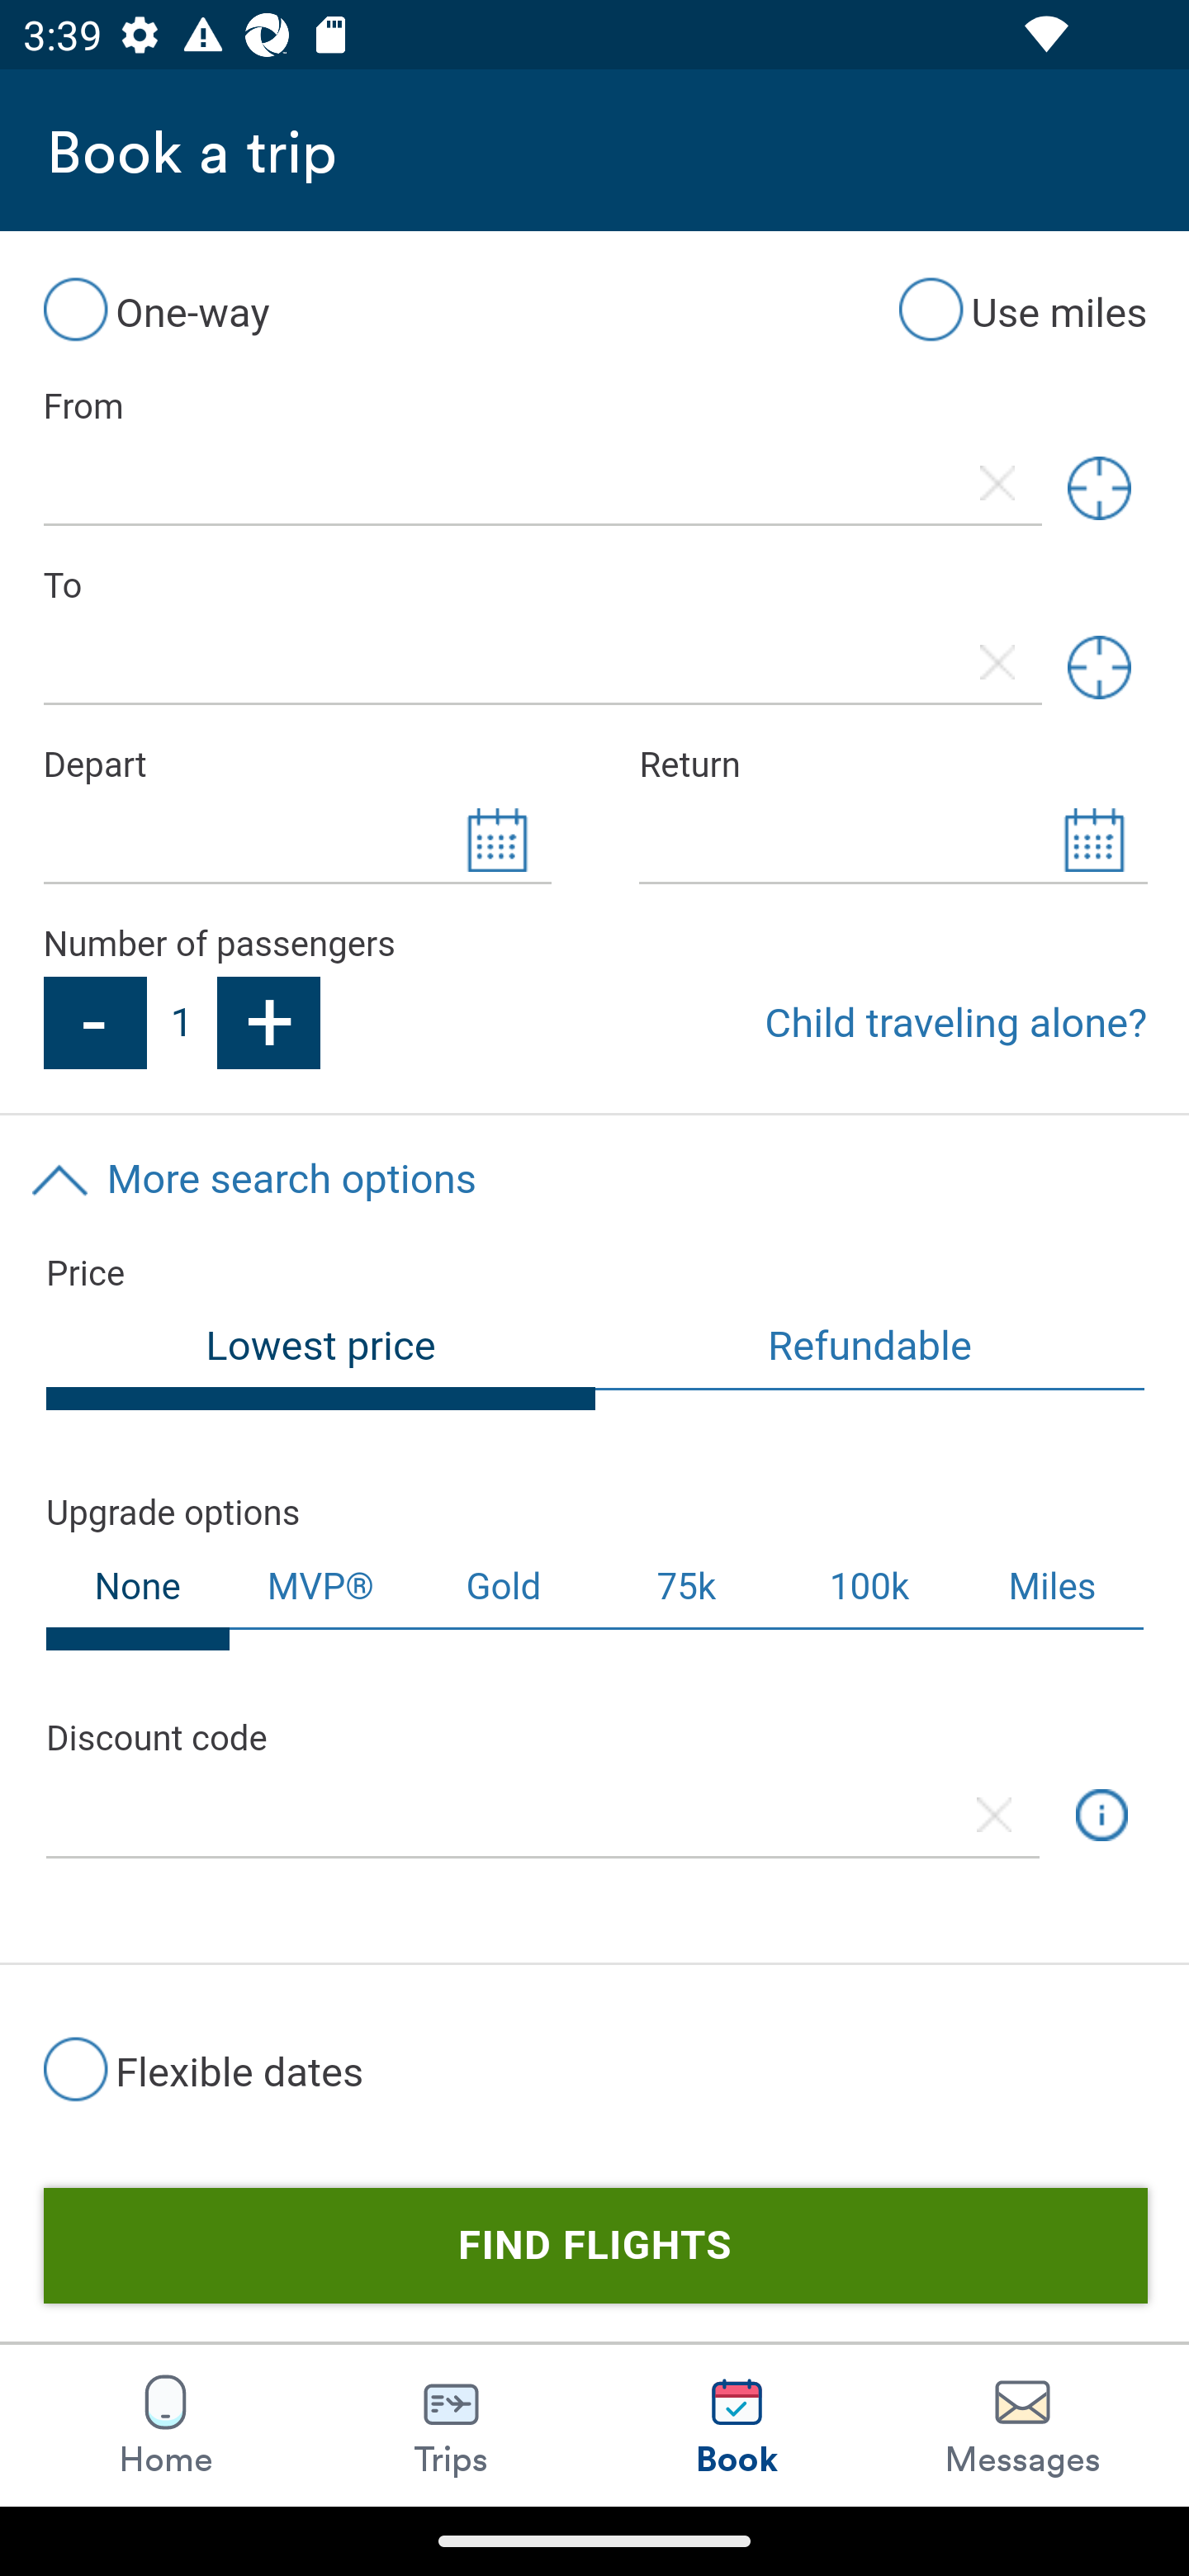 The height and width of the screenshot is (2576, 1189). What do you see at coordinates (893, 765) in the screenshot?
I see `Return` at bounding box center [893, 765].